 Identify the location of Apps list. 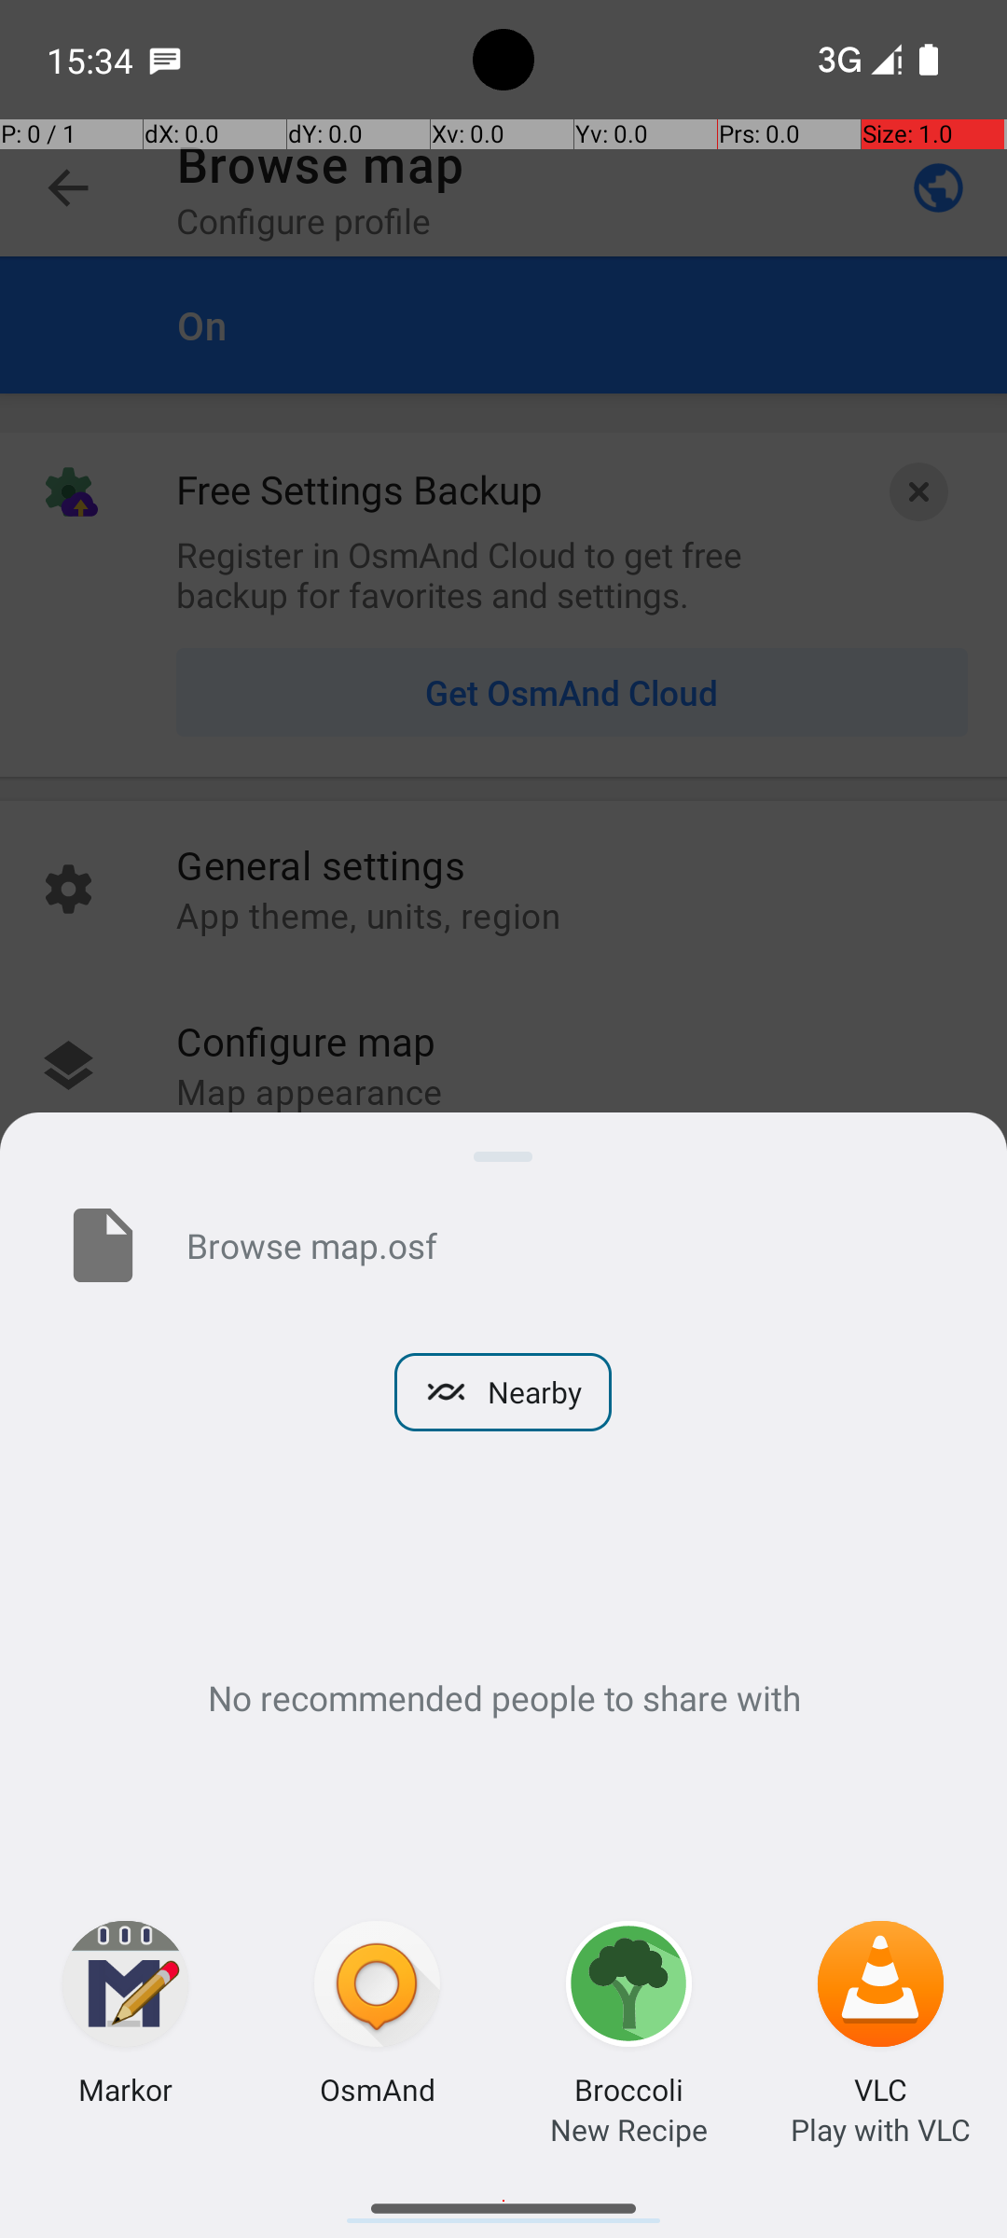
(504, 2201).